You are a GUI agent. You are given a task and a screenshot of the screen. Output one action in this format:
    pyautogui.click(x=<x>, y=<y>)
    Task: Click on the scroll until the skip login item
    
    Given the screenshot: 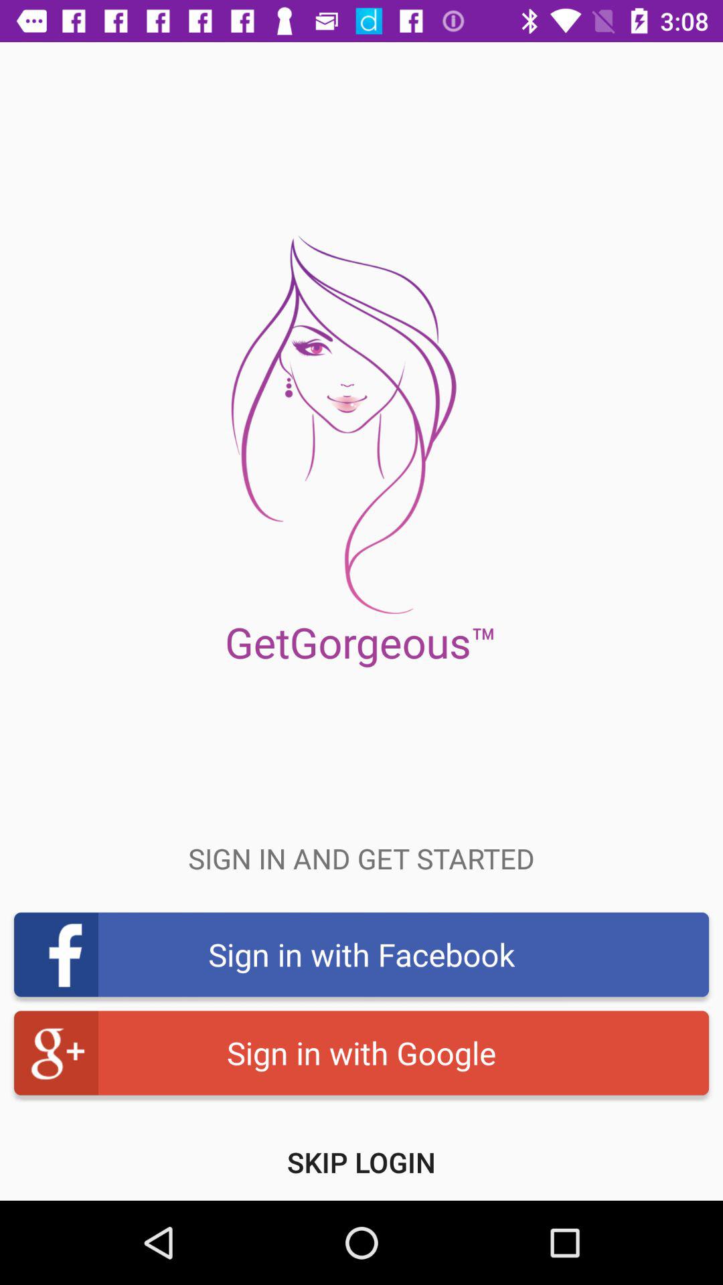 What is the action you would take?
    pyautogui.click(x=361, y=1162)
    